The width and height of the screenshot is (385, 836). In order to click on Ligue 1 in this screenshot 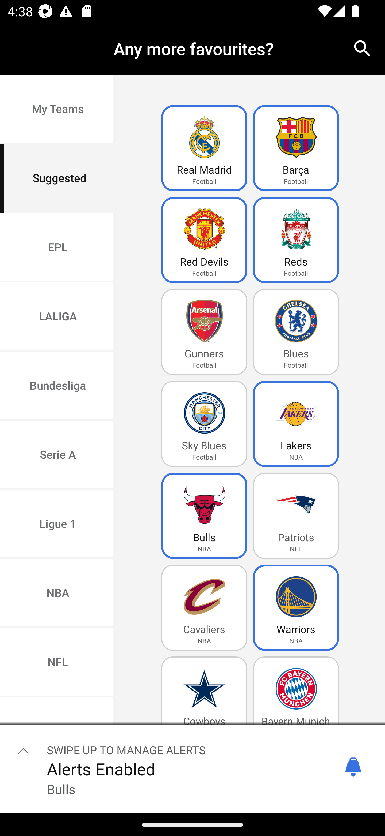, I will do `click(58, 525)`.